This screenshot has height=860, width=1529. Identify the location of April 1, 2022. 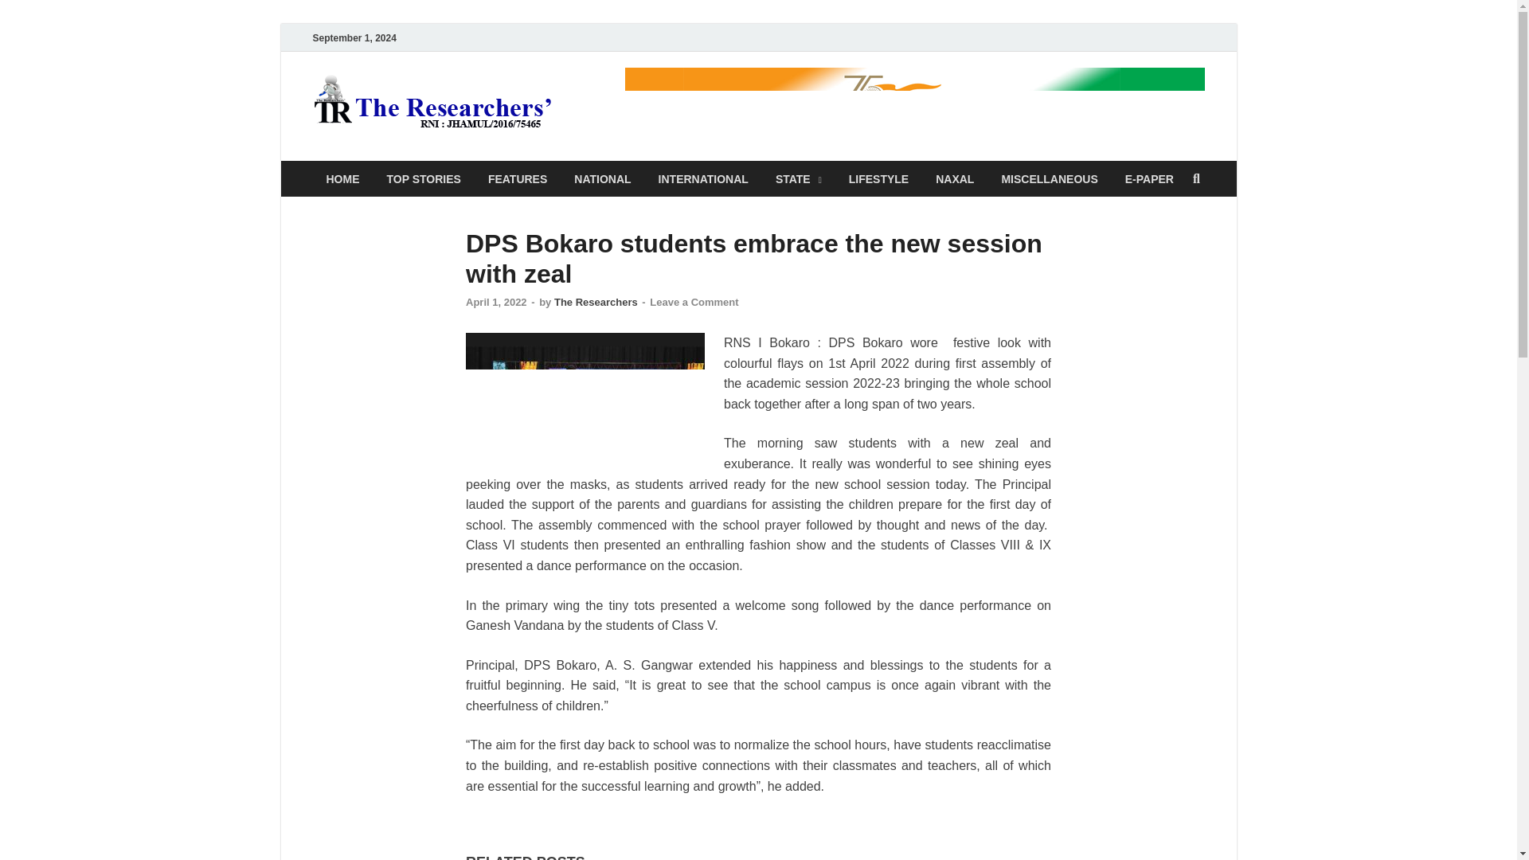
(497, 301).